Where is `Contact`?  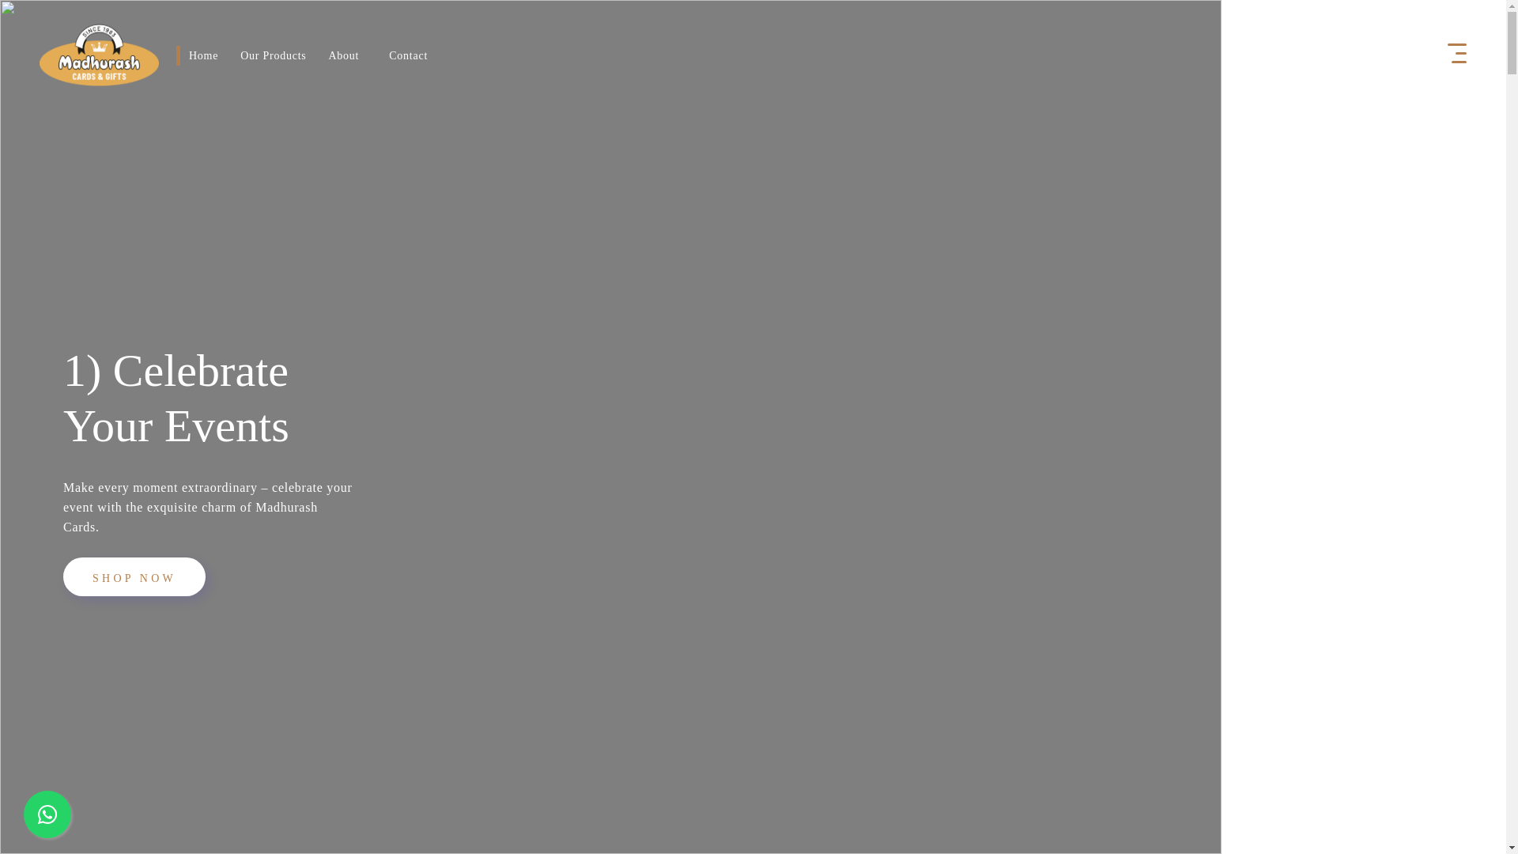
Contact is located at coordinates (408, 54).